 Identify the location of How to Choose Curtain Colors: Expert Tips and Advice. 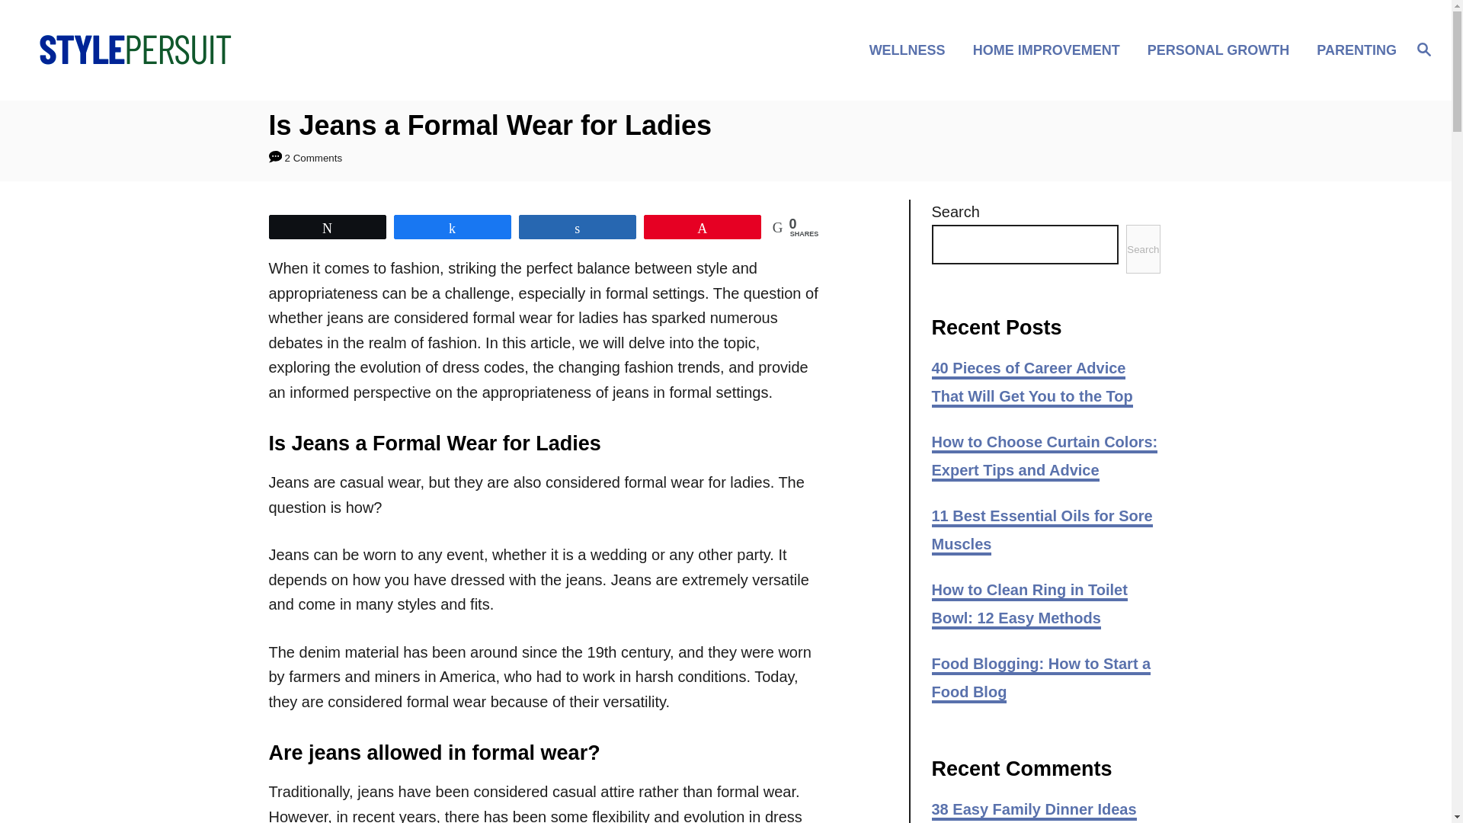
(1044, 457).